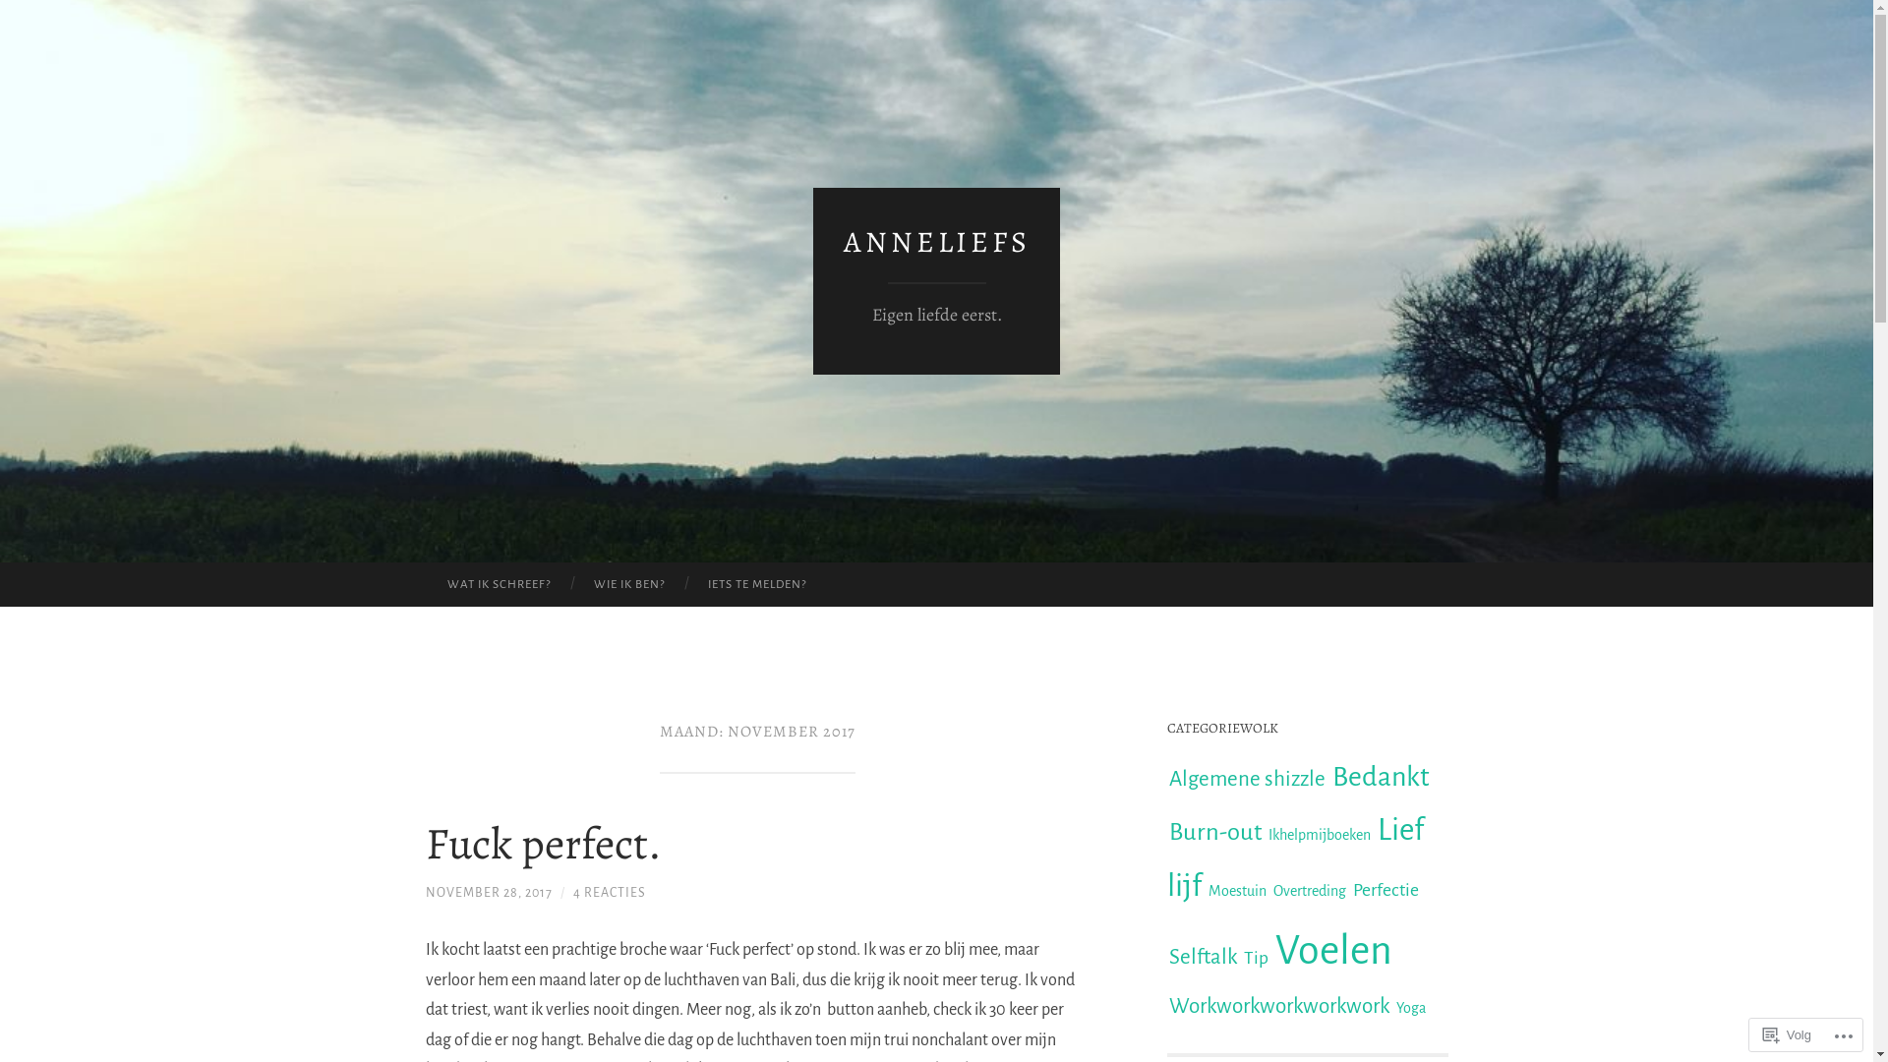 This screenshot has width=1888, height=1062. I want to click on Ikhelpmijboeken, so click(1319, 835).